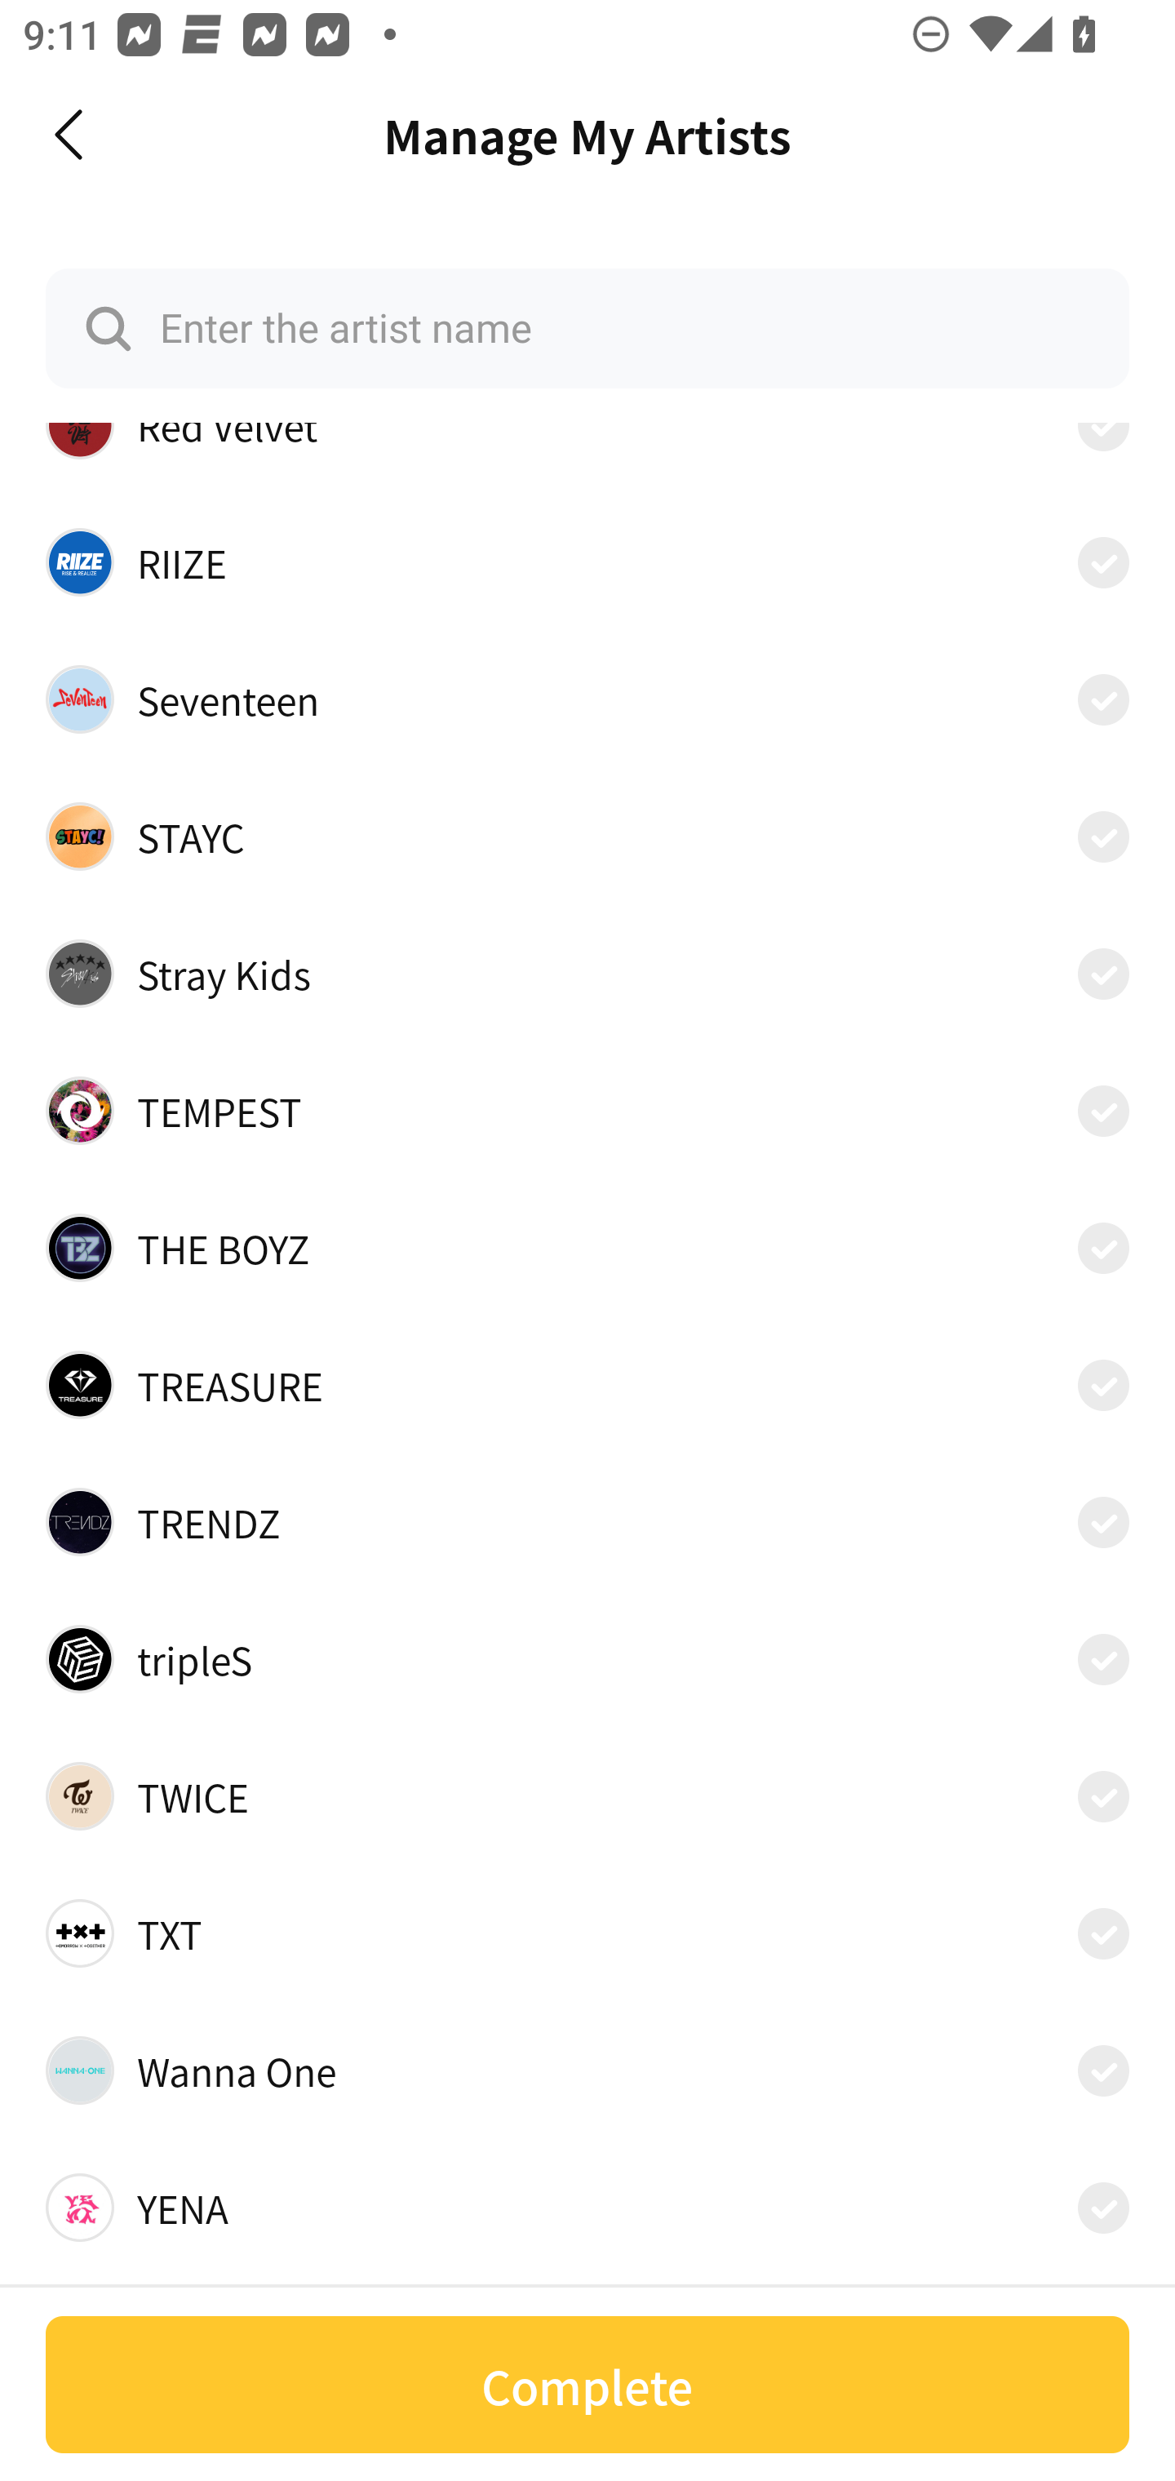 This screenshot has width=1175, height=2481. I want to click on STAYC, so click(587, 836).